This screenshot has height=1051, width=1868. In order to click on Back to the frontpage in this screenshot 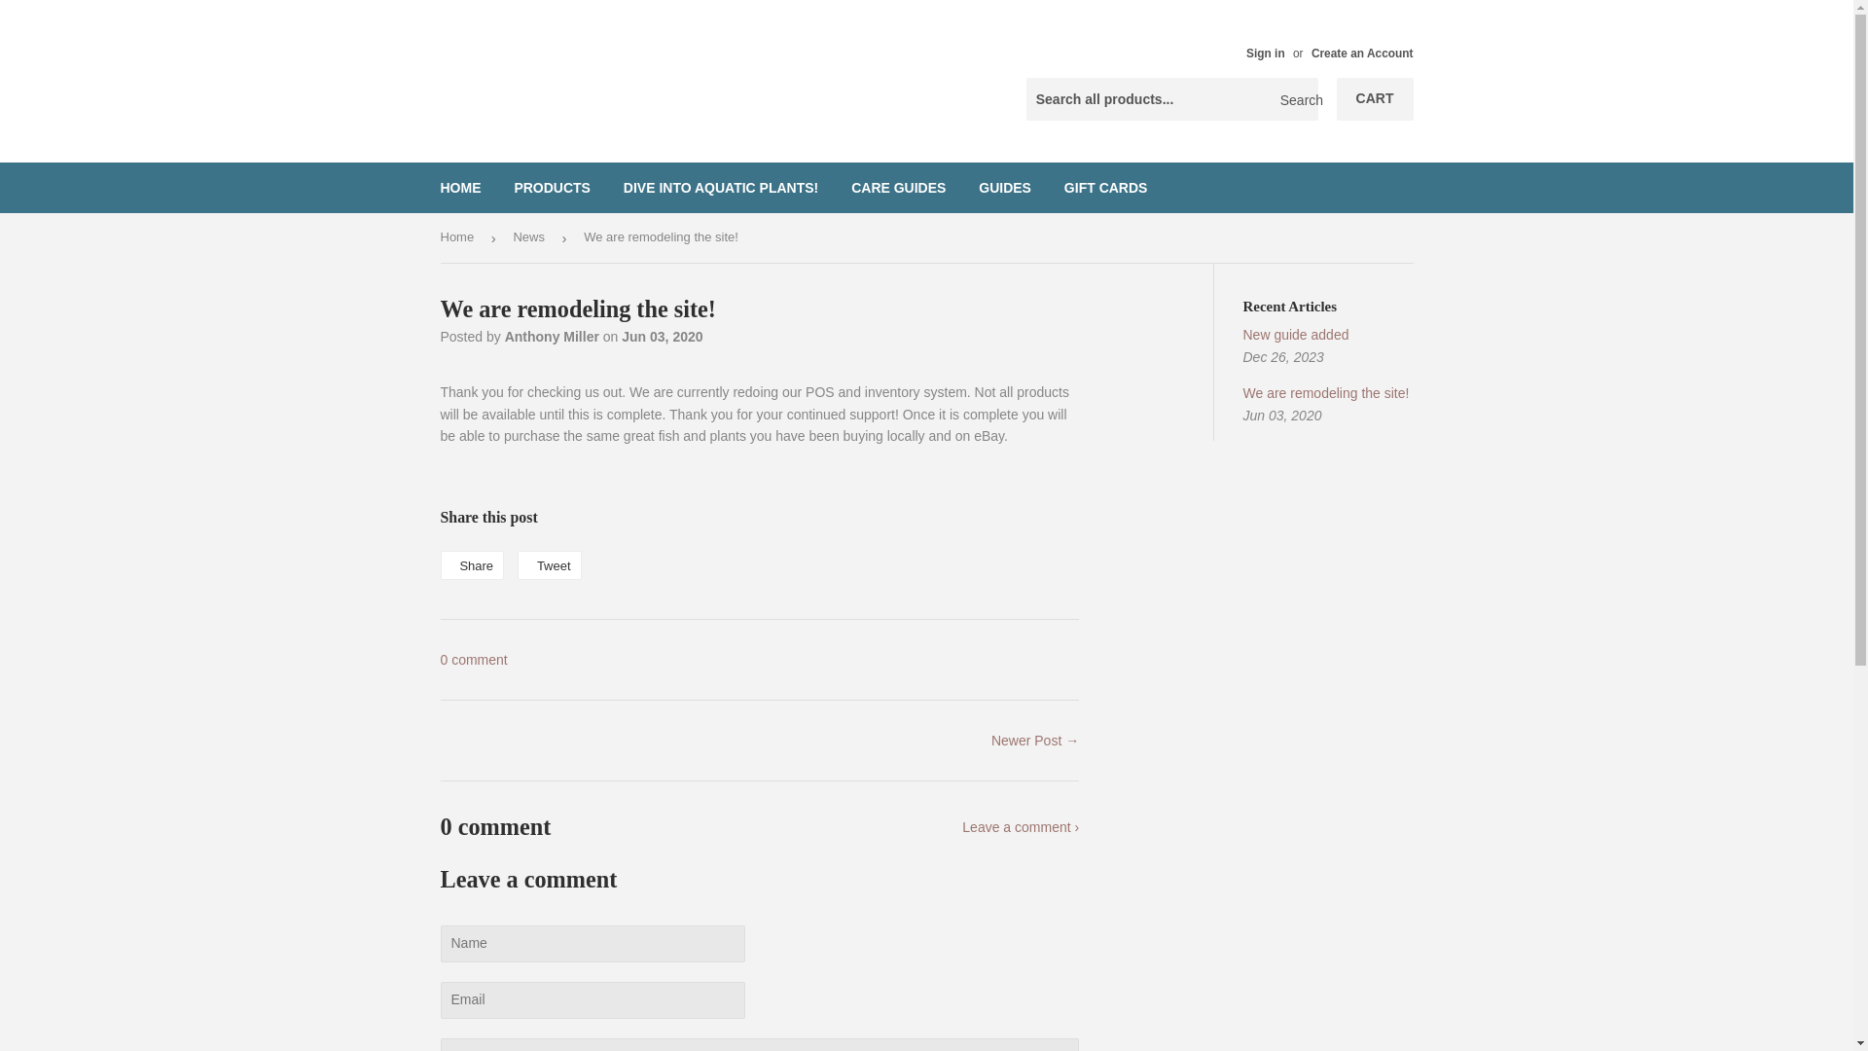, I will do `click(459, 237)`.